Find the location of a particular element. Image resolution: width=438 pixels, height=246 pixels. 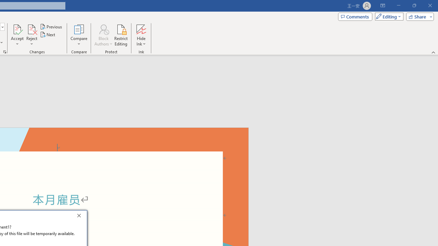

Ribbon Display Options is located at coordinates (383, 5).